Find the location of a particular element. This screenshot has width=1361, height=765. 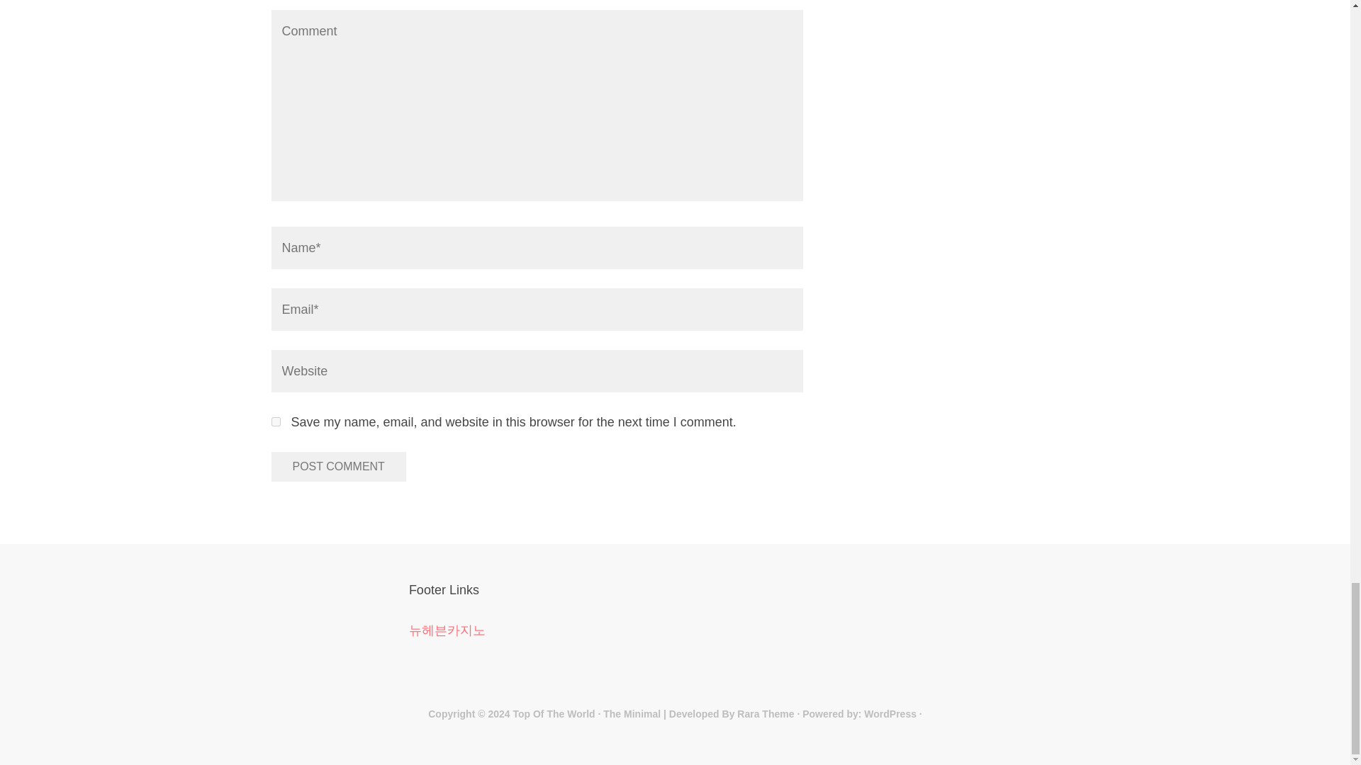

Post Comment is located at coordinates (338, 467).